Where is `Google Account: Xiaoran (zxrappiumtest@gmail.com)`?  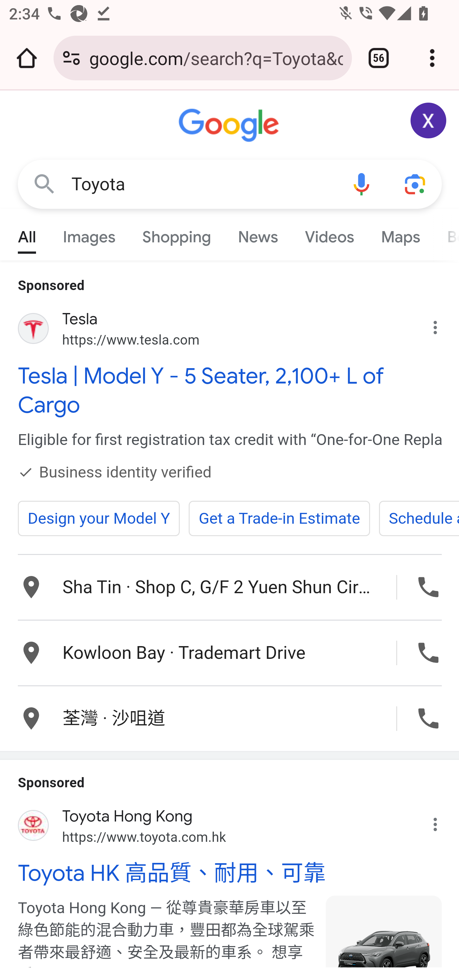
Google Account: Xiaoran (zxrappiumtest@gmail.com) is located at coordinates (429, 120).